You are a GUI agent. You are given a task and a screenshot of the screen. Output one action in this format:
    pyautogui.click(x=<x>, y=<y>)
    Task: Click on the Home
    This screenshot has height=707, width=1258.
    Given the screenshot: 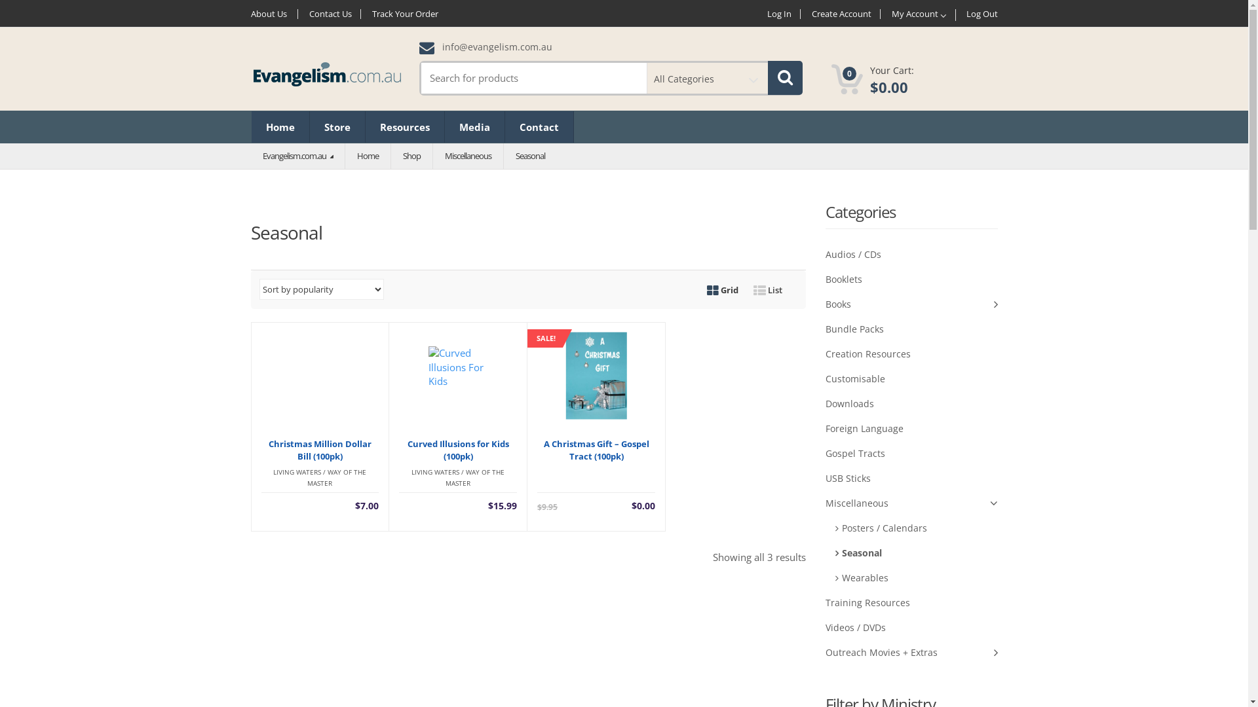 What is the action you would take?
    pyautogui.click(x=367, y=156)
    